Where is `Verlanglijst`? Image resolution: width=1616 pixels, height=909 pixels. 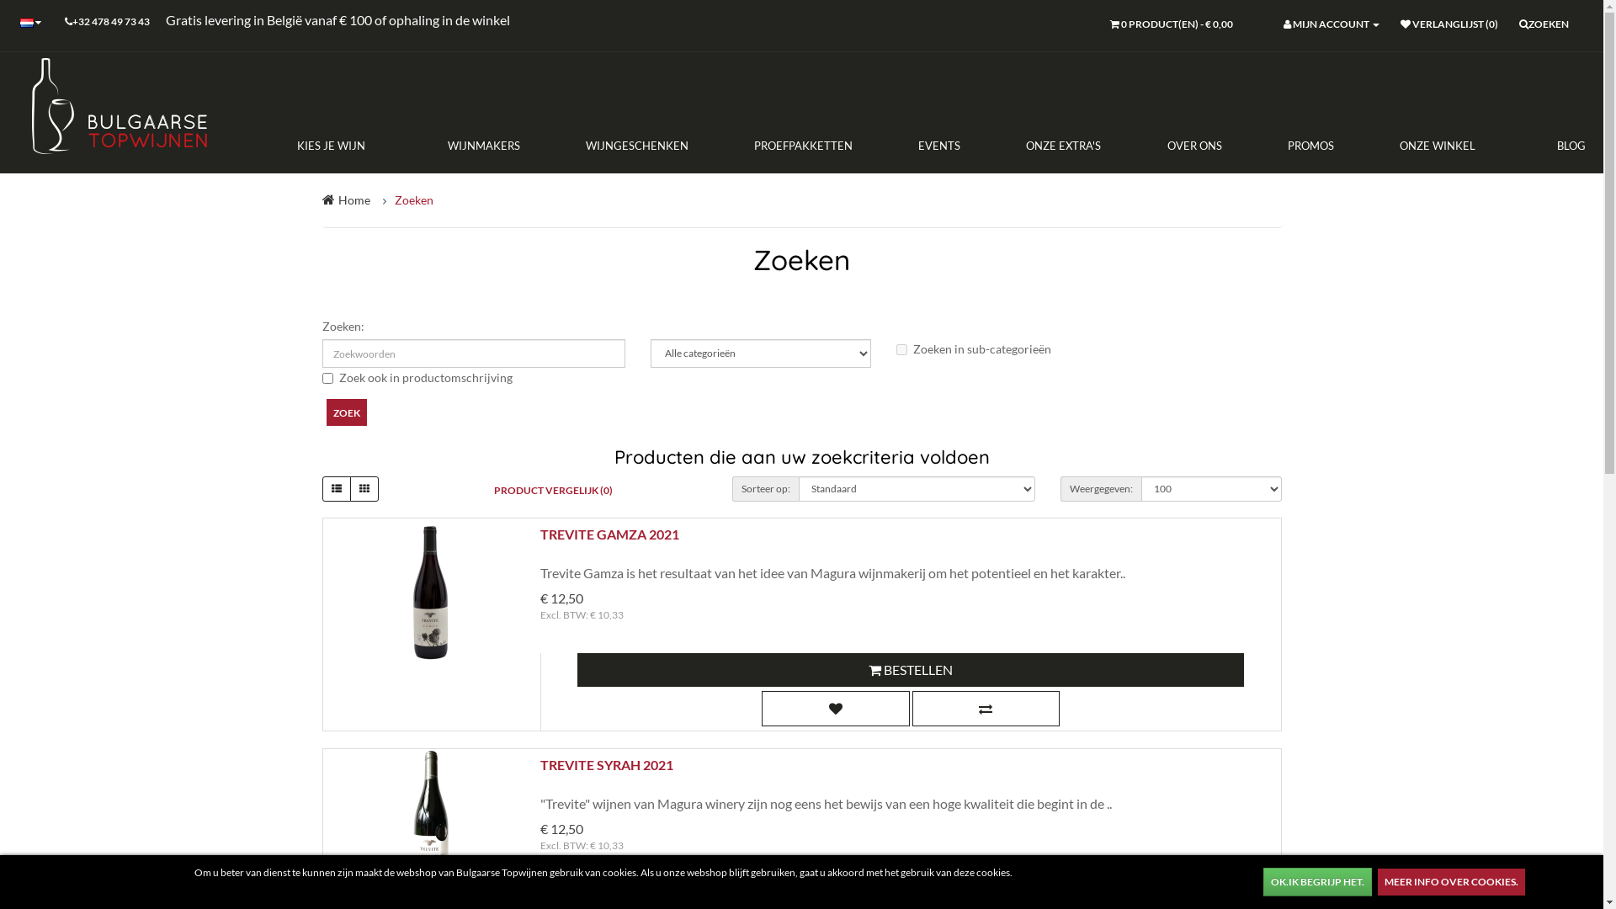 Verlanglijst is located at coordinates (836, 709).